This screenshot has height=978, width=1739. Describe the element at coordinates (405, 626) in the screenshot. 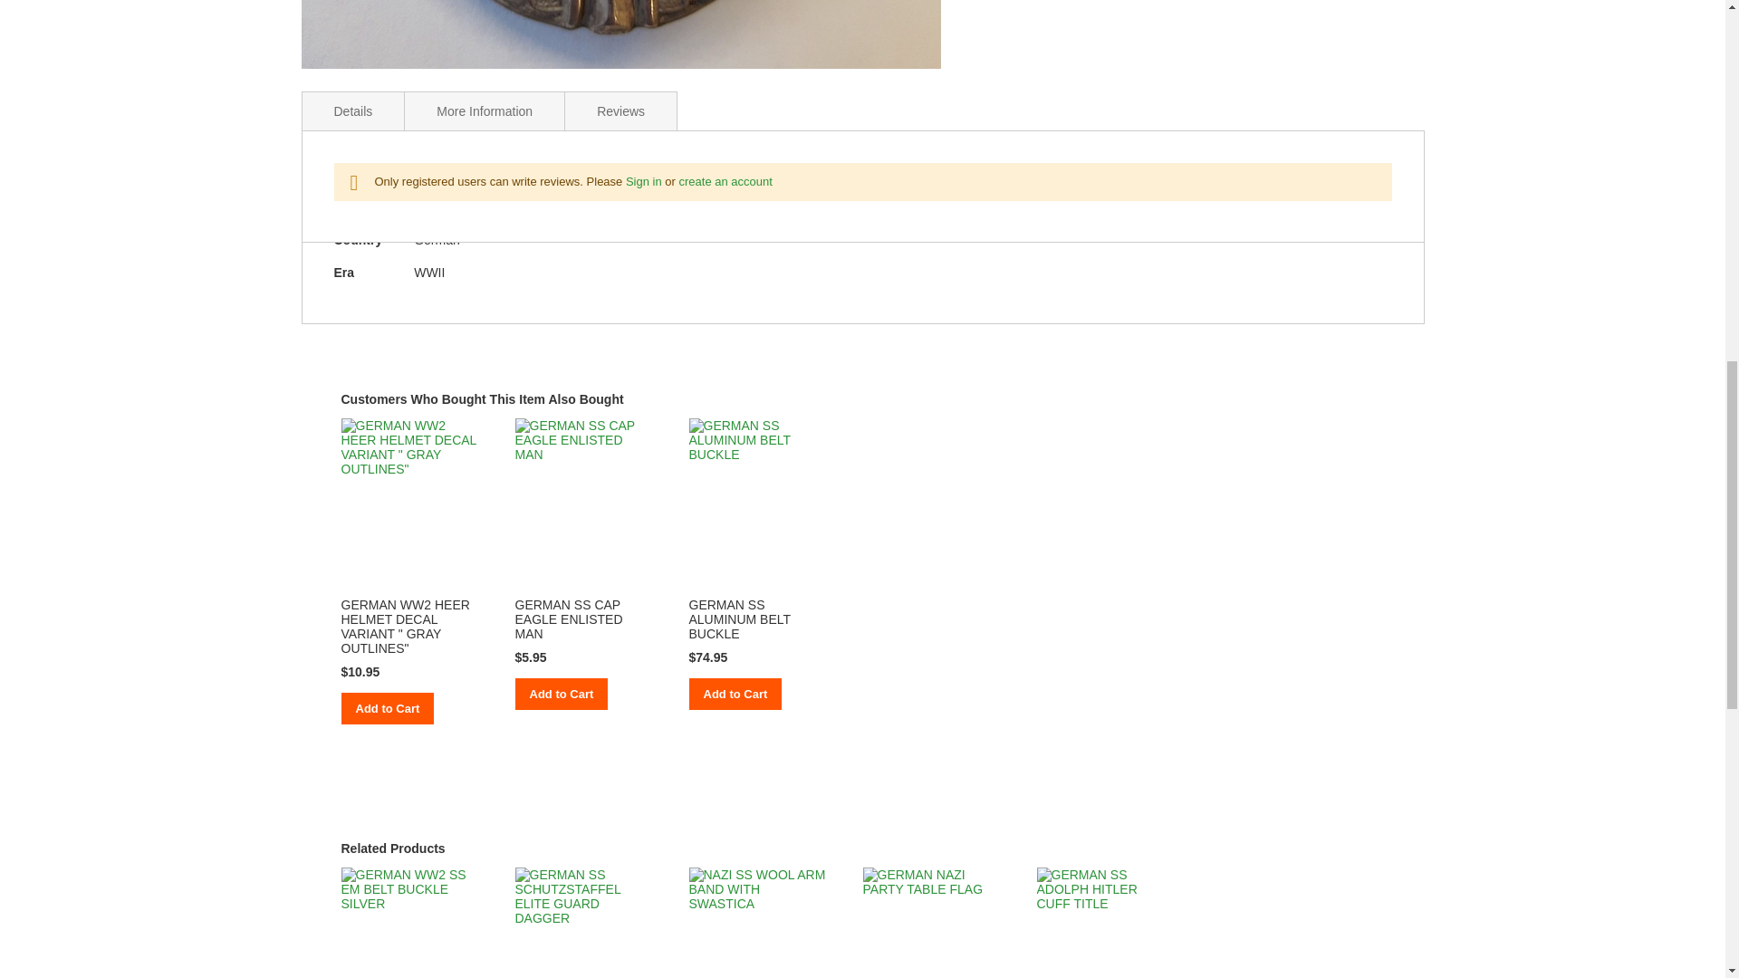

I see `GERMAN WW2 HEER HELMET DECAL VARIANT " GRAY OUTLINES"` at that location.